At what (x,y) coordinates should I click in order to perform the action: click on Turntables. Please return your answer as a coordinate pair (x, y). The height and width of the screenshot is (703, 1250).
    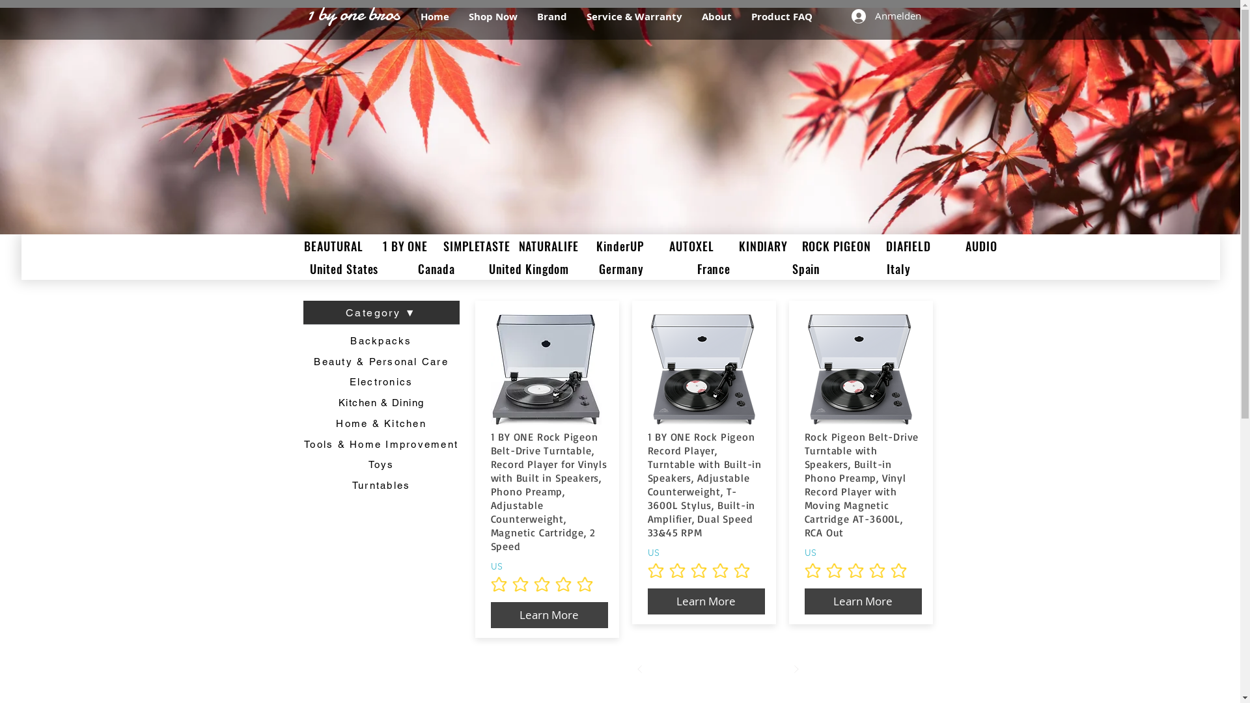
    Looking at the image, I should click on (382, 485).